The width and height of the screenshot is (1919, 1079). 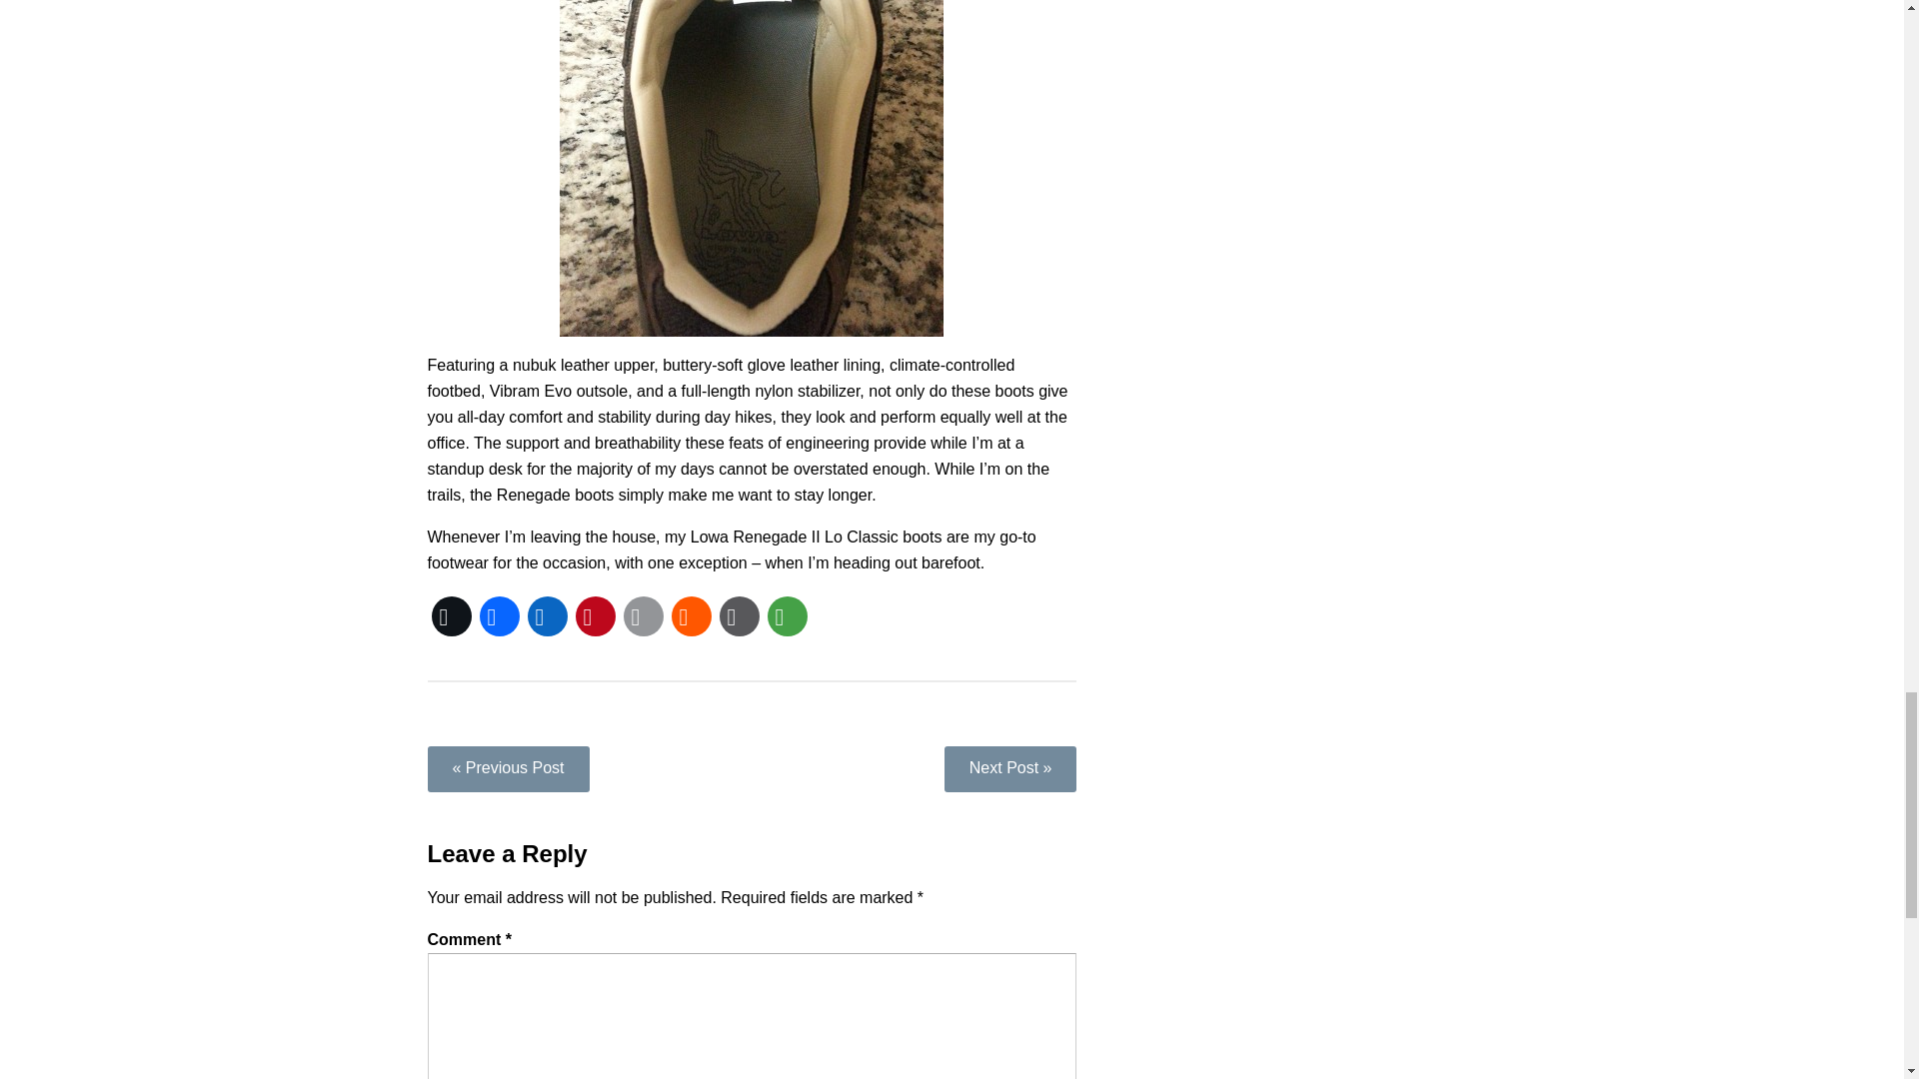 I want to click on WordPress Blog, so click(x=740, y=615).